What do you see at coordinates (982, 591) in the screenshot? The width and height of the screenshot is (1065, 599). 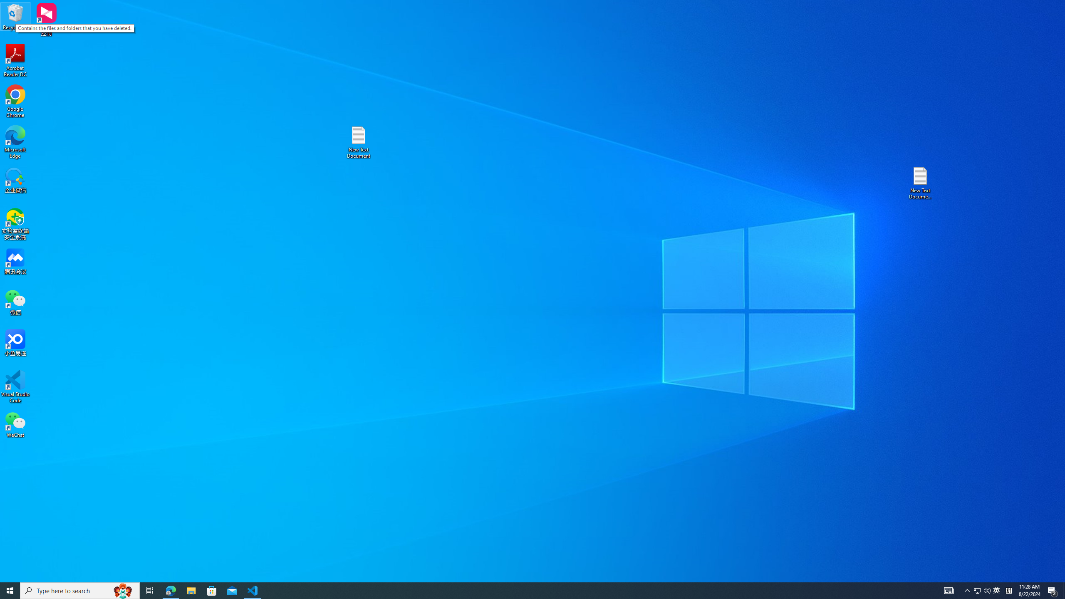 I see `Visual Studio Code` at bounding box center [982, 591].